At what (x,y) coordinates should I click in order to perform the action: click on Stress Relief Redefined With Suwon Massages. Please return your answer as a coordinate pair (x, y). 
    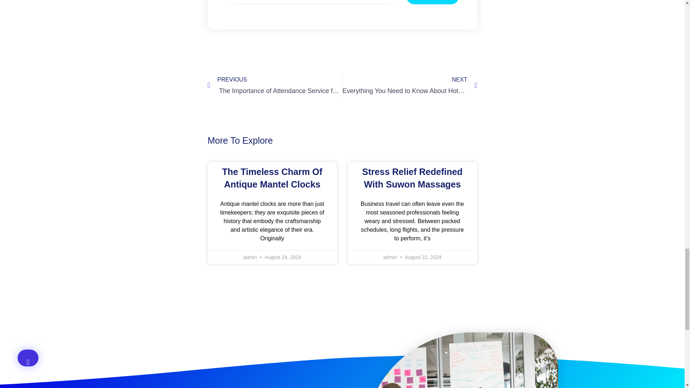
    Looking at the image, I should click on (412, 178).